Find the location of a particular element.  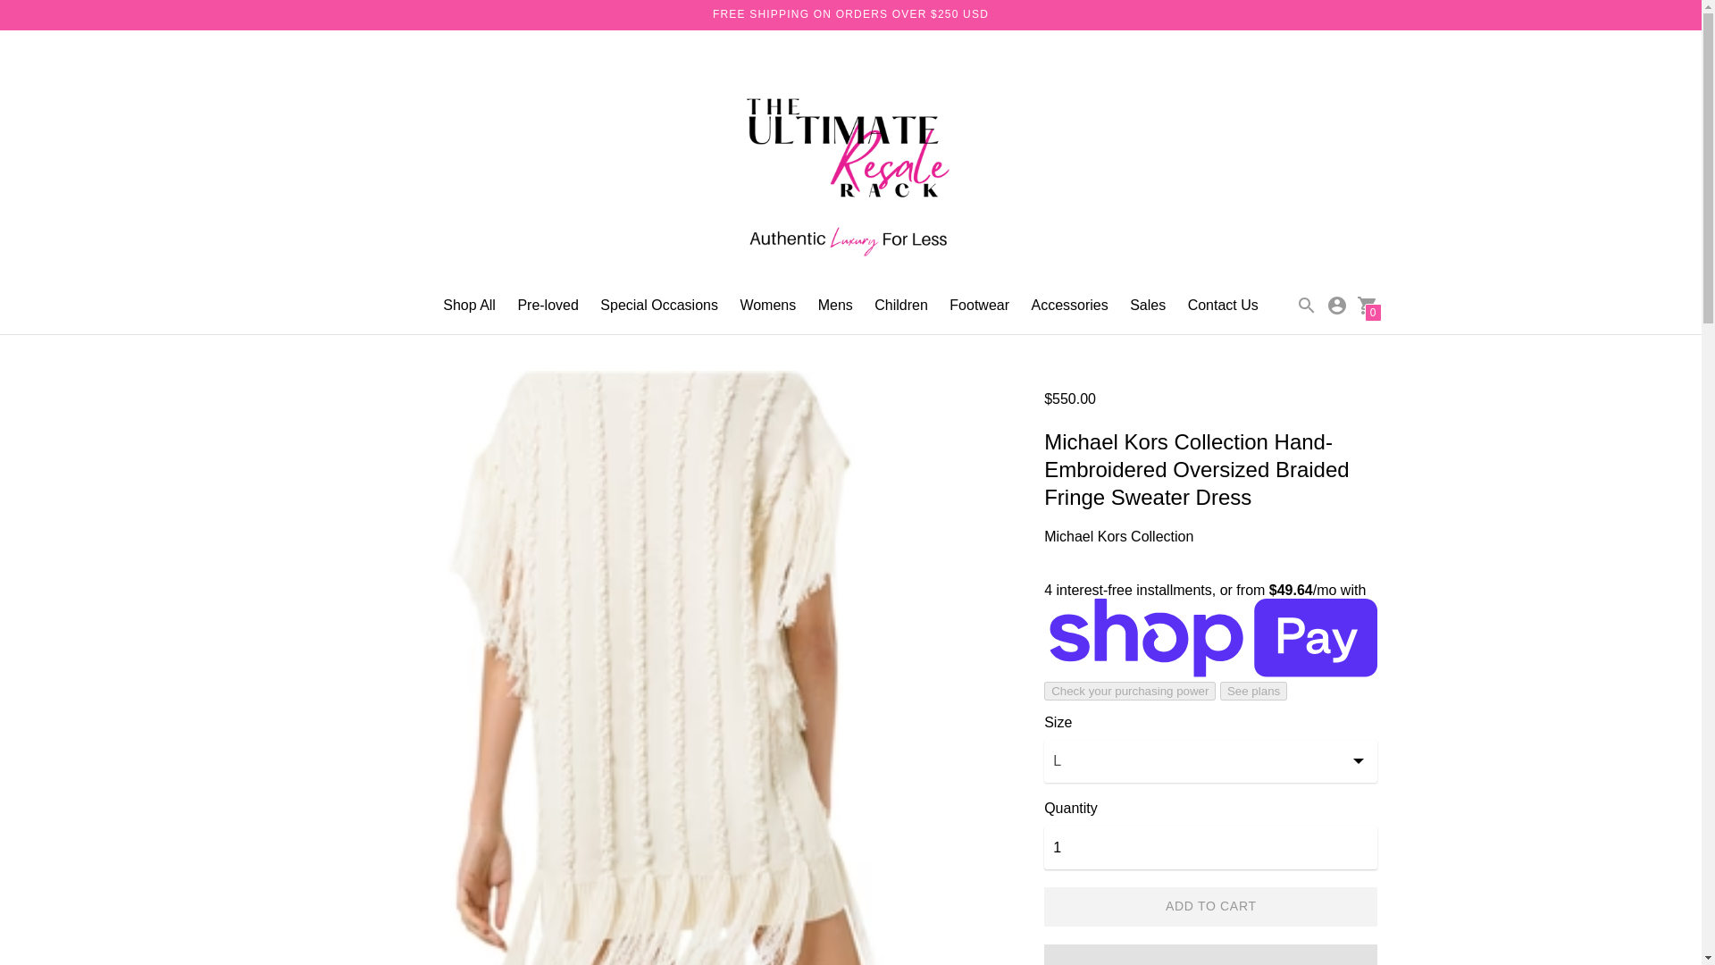

Footwear is located at coordinates (979, 304).